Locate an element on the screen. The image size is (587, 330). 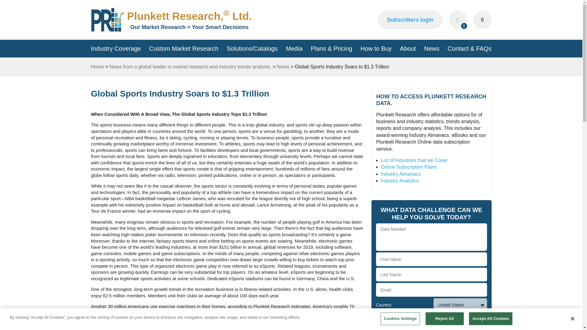
Industry Almanacs is located at coordinates (401, 174).